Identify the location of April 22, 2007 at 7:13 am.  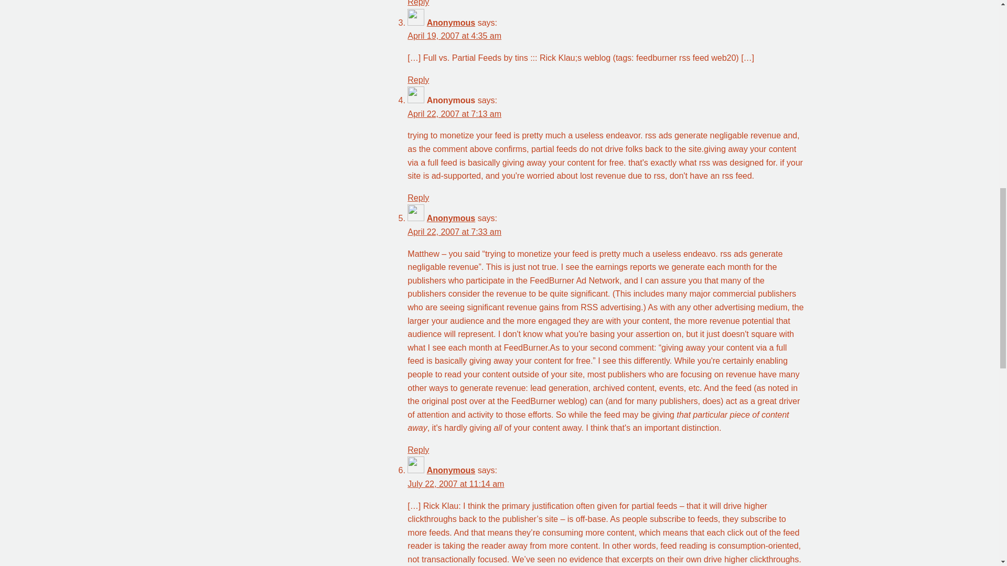
(454, 114).